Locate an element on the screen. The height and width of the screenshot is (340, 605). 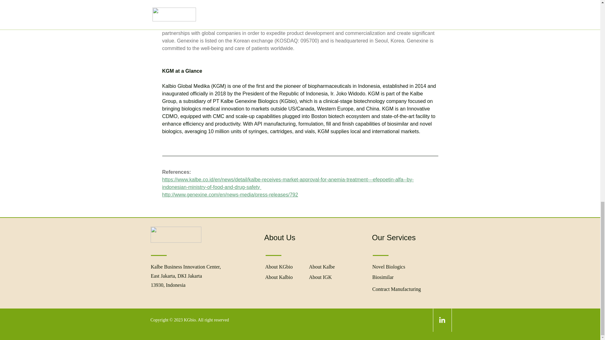
Contract Manufacturing is located at coordinates (397, 289).